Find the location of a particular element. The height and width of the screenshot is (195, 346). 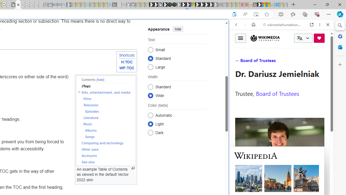

Home | Sky Blue Bikes - Sky Blue Bikes is located at coordinates (186, 115).